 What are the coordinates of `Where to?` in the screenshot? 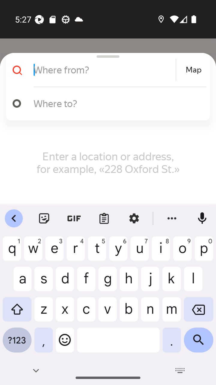 It's located at (106, 103).